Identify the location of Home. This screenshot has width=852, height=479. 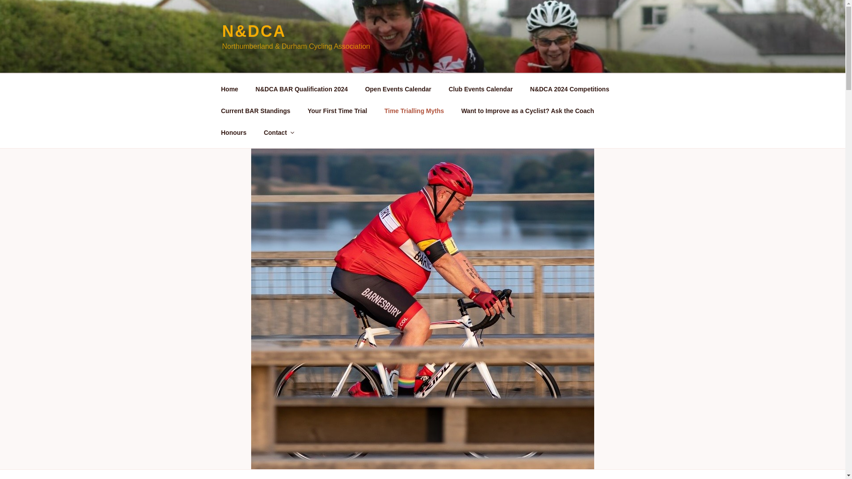
(229, 89).